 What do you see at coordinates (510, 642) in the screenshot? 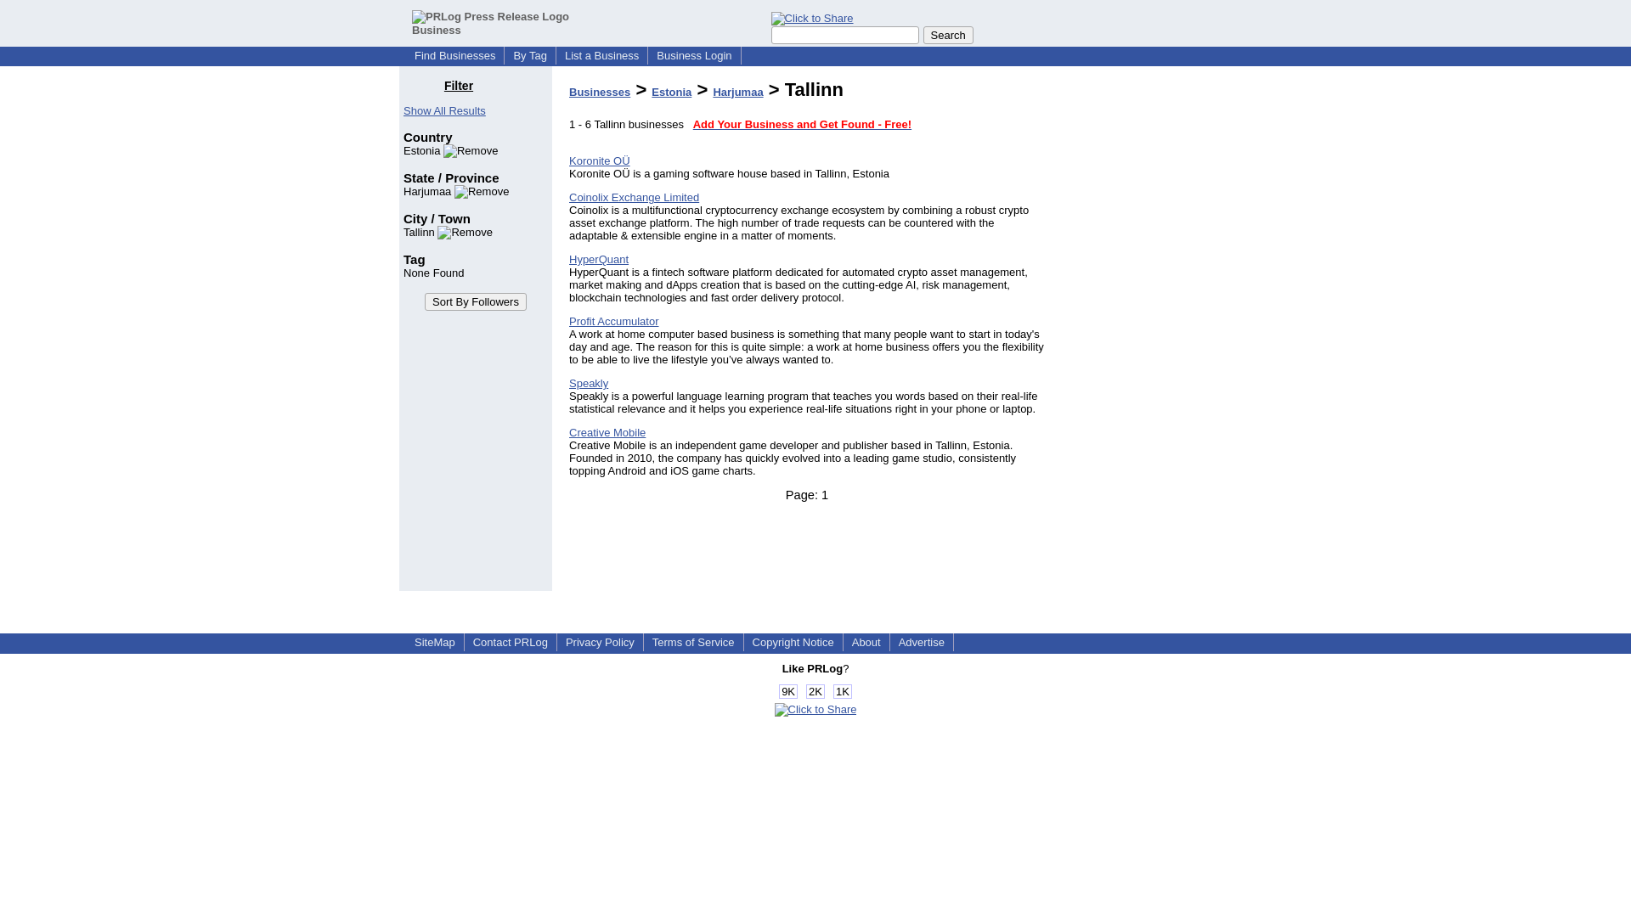
I see `Contact PRLog` at bounding box center [510, 642].